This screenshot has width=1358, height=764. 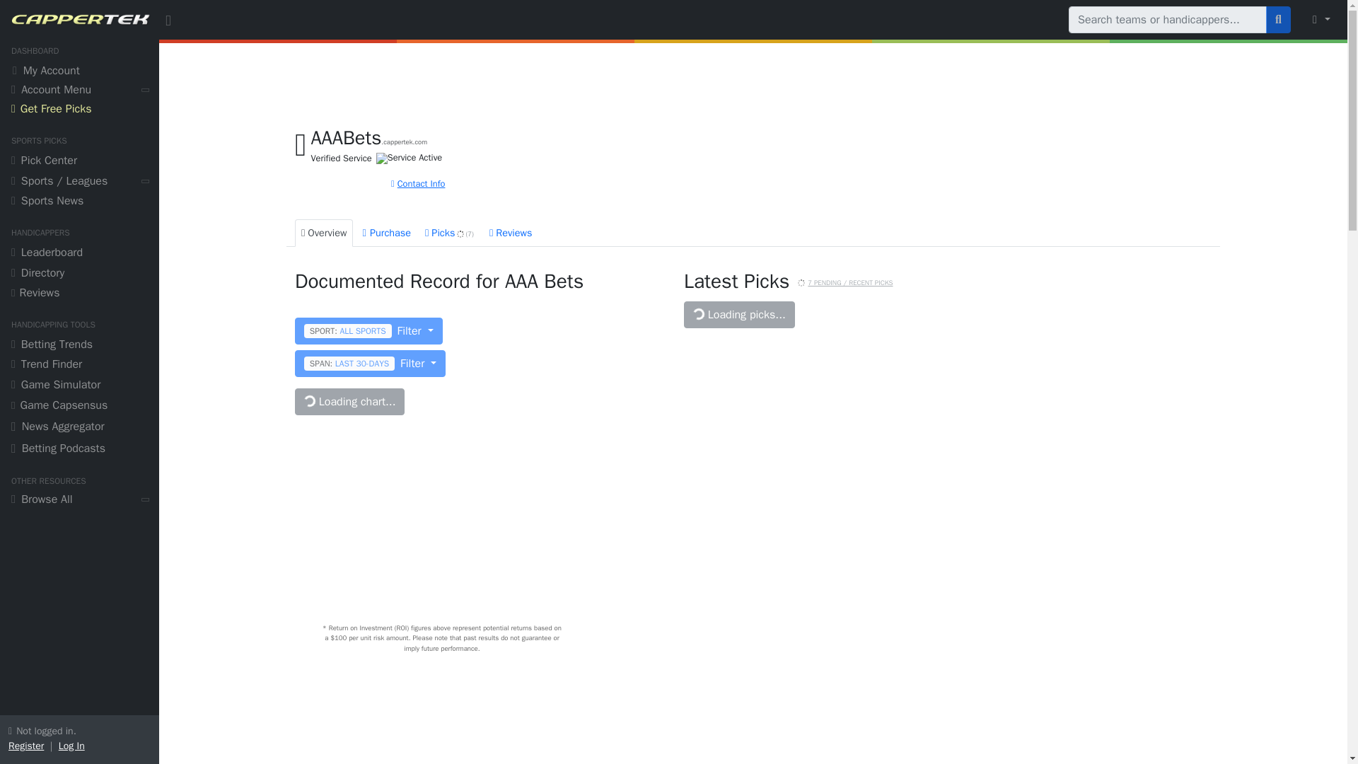 What do you see at coordinates (409, 158) in the screenshot?
I see `Service Active` at bounding box center [409, 158].